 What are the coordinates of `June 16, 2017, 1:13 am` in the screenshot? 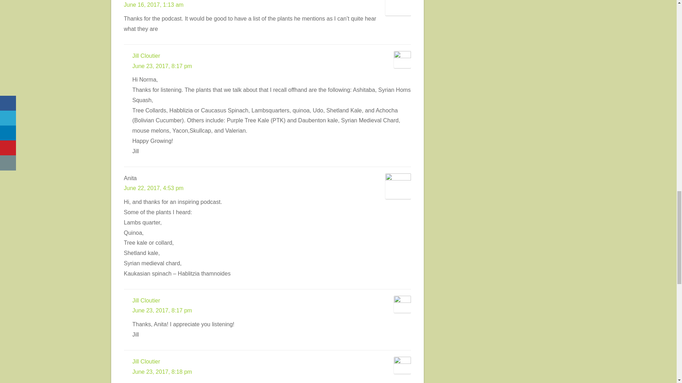 It's located at (153, 5).